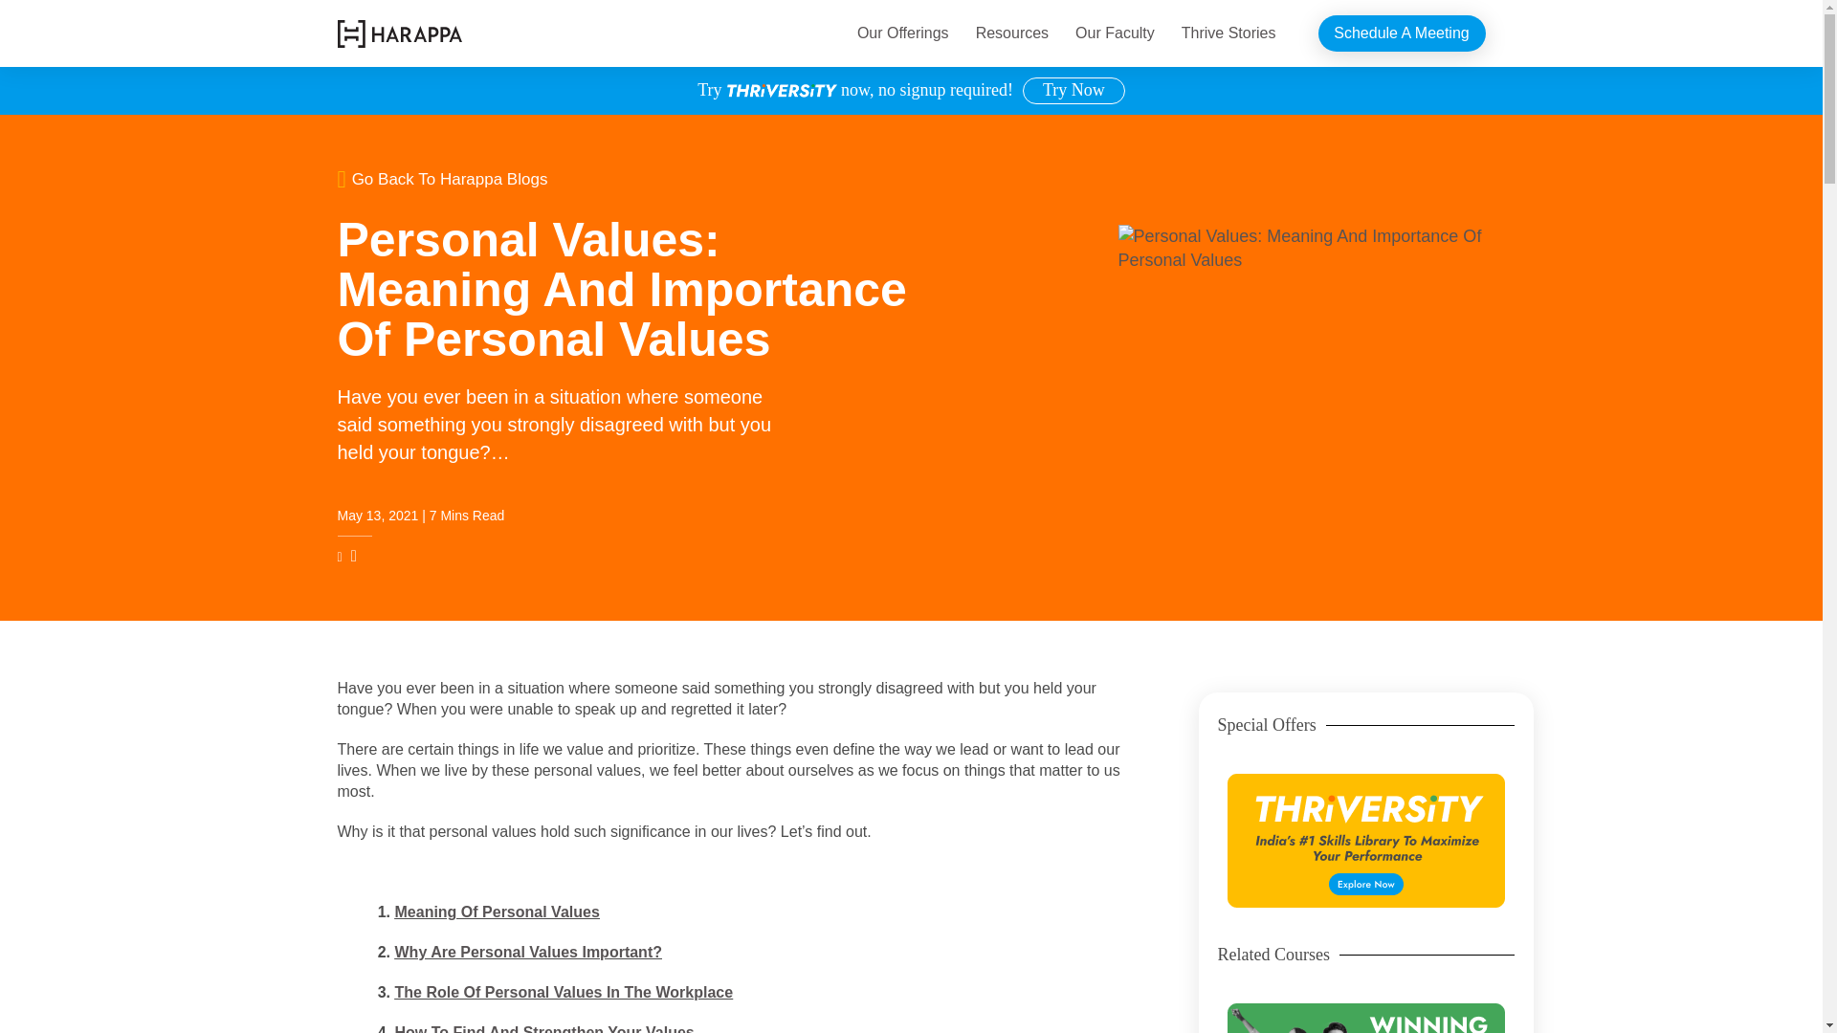 The image size is (1837, 1033). I want to click on Go Back To Harappa Blogs, so click(624, 178).